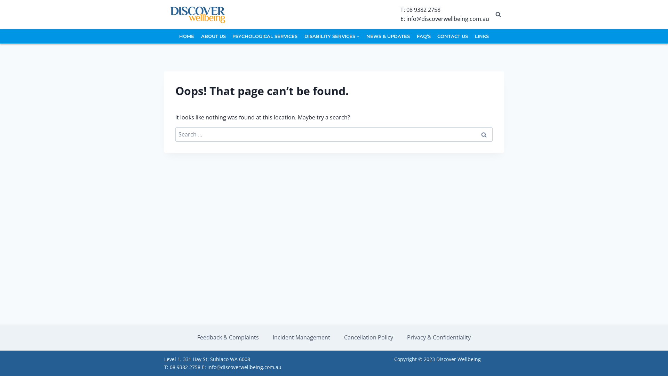 The height and width of the screenshot is (376, 668). I want to click on Cancellation Policy, so click(368, 338).